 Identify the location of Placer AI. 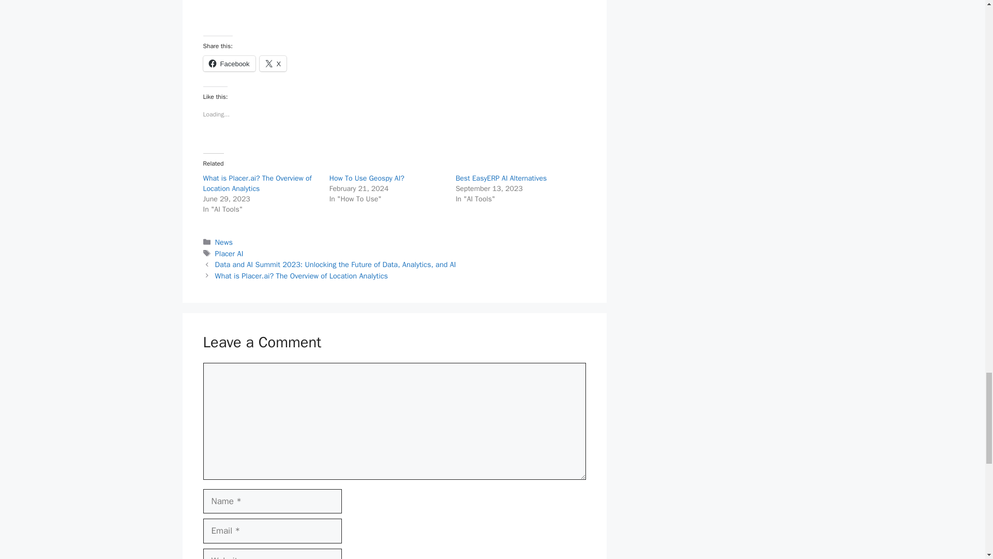
(229, 253).